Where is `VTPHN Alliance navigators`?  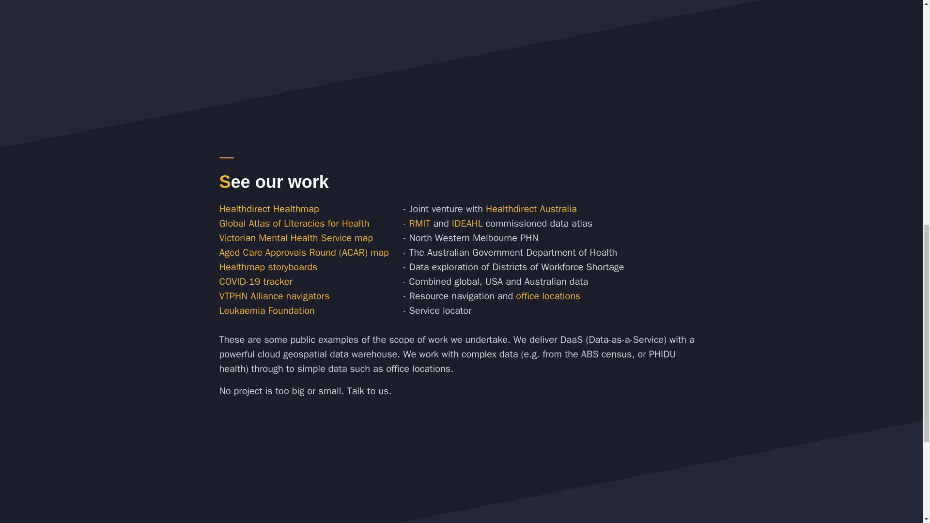
VTPHN Alliance navigators is located at coordinates (274, 296).